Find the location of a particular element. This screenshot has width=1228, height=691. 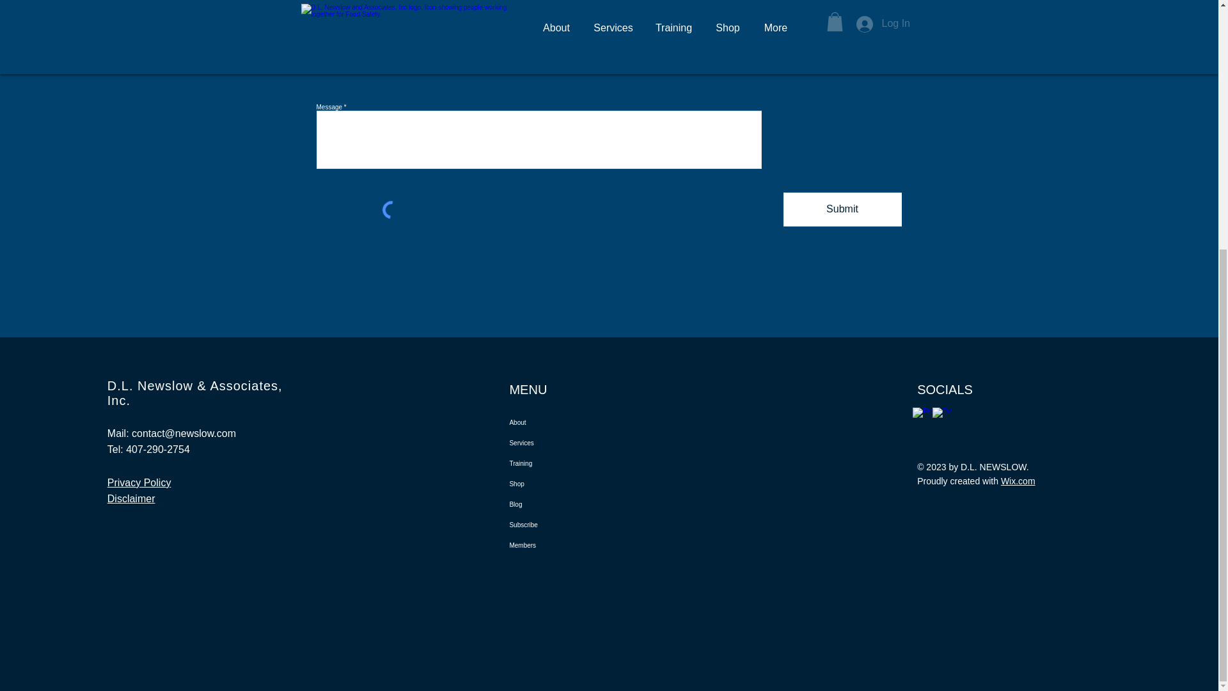

Members is located at coordinates (568, 546).